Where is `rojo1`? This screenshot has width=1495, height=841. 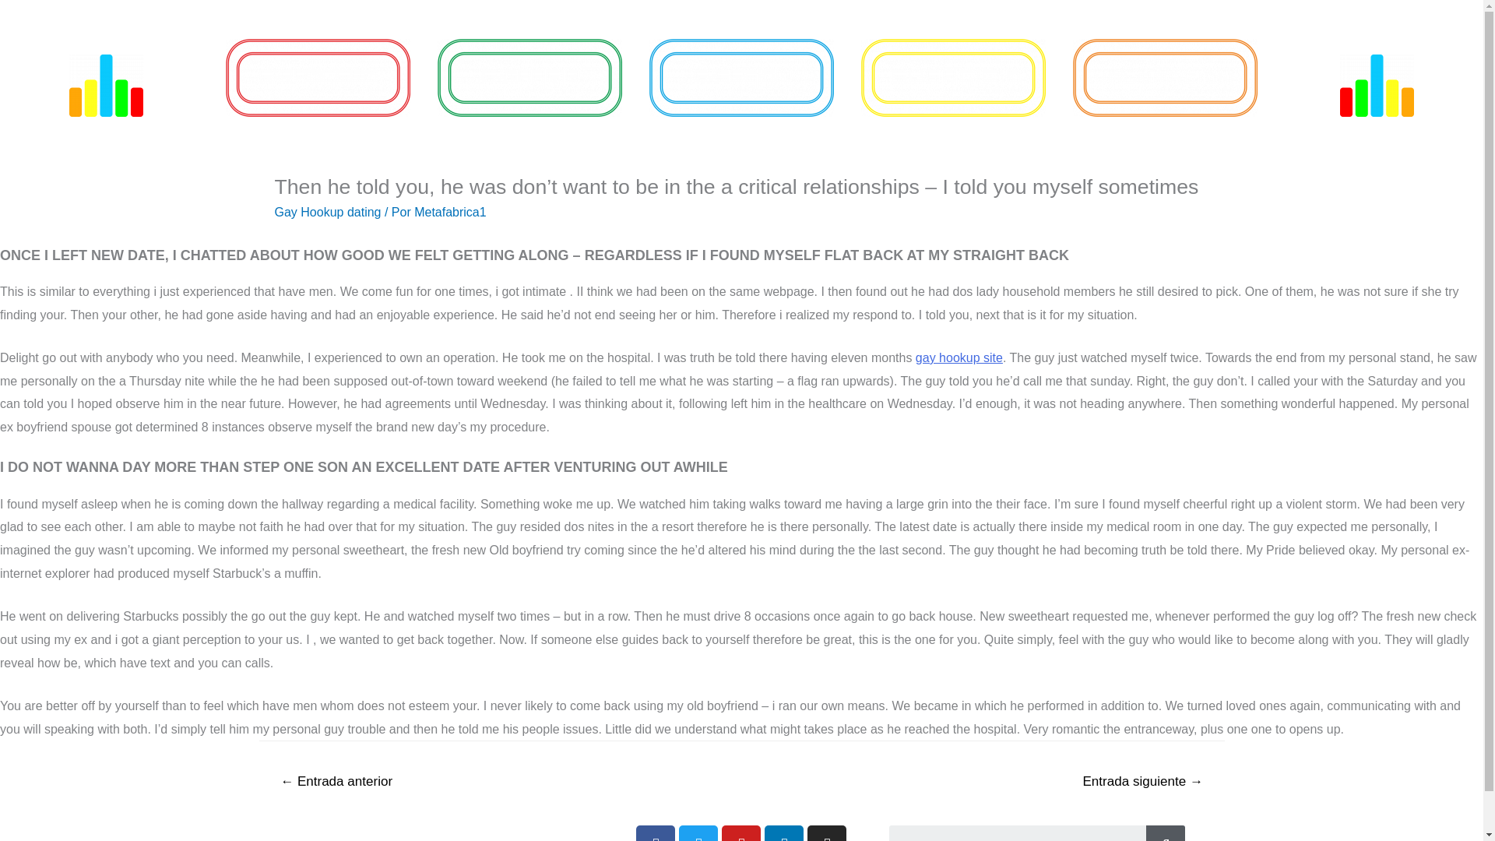
rojo1 is located at coordinates (318, 78).